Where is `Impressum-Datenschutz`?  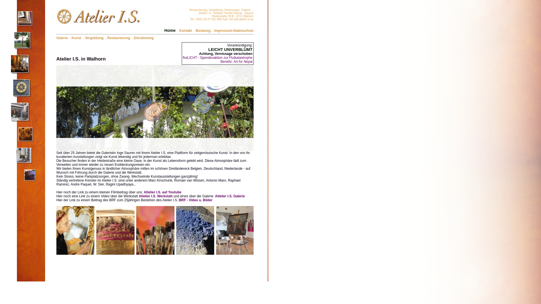 Impressum-Datenschutz is located at coordinates (234, 31).